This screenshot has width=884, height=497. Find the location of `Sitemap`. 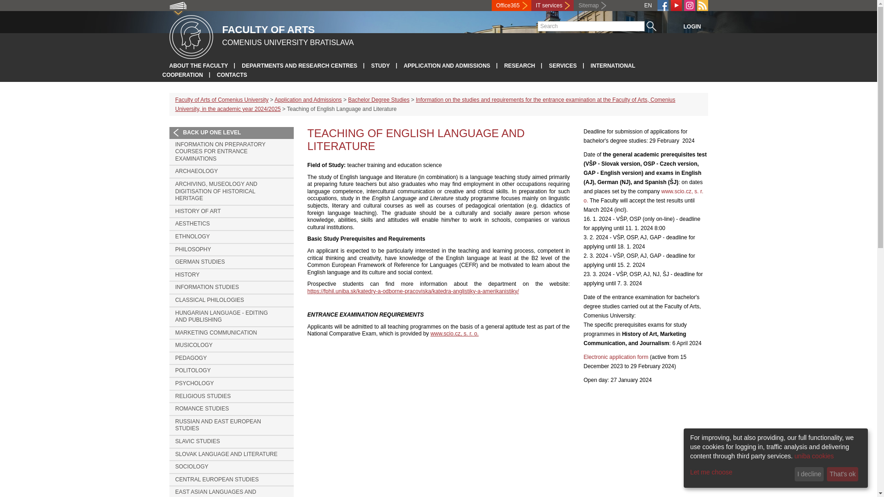

Sitemap is located at coordinates (592, 6).